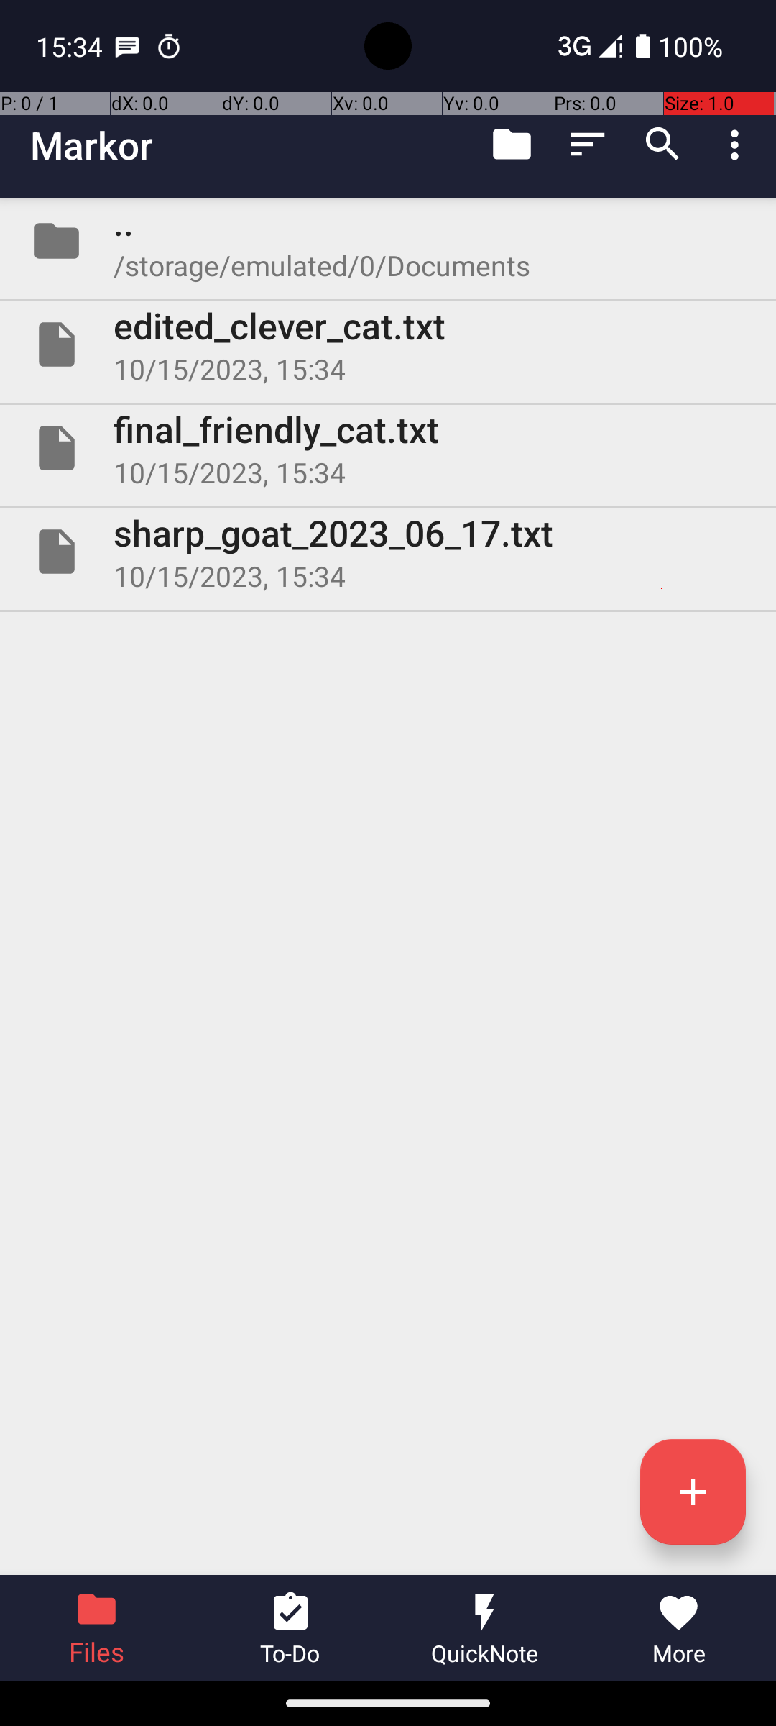 This screenshot has width=776, height=1726. Describe the element at coordinates (388, 448) in the screenshot. I see `File final_friendly_cat.txt ` at that location.